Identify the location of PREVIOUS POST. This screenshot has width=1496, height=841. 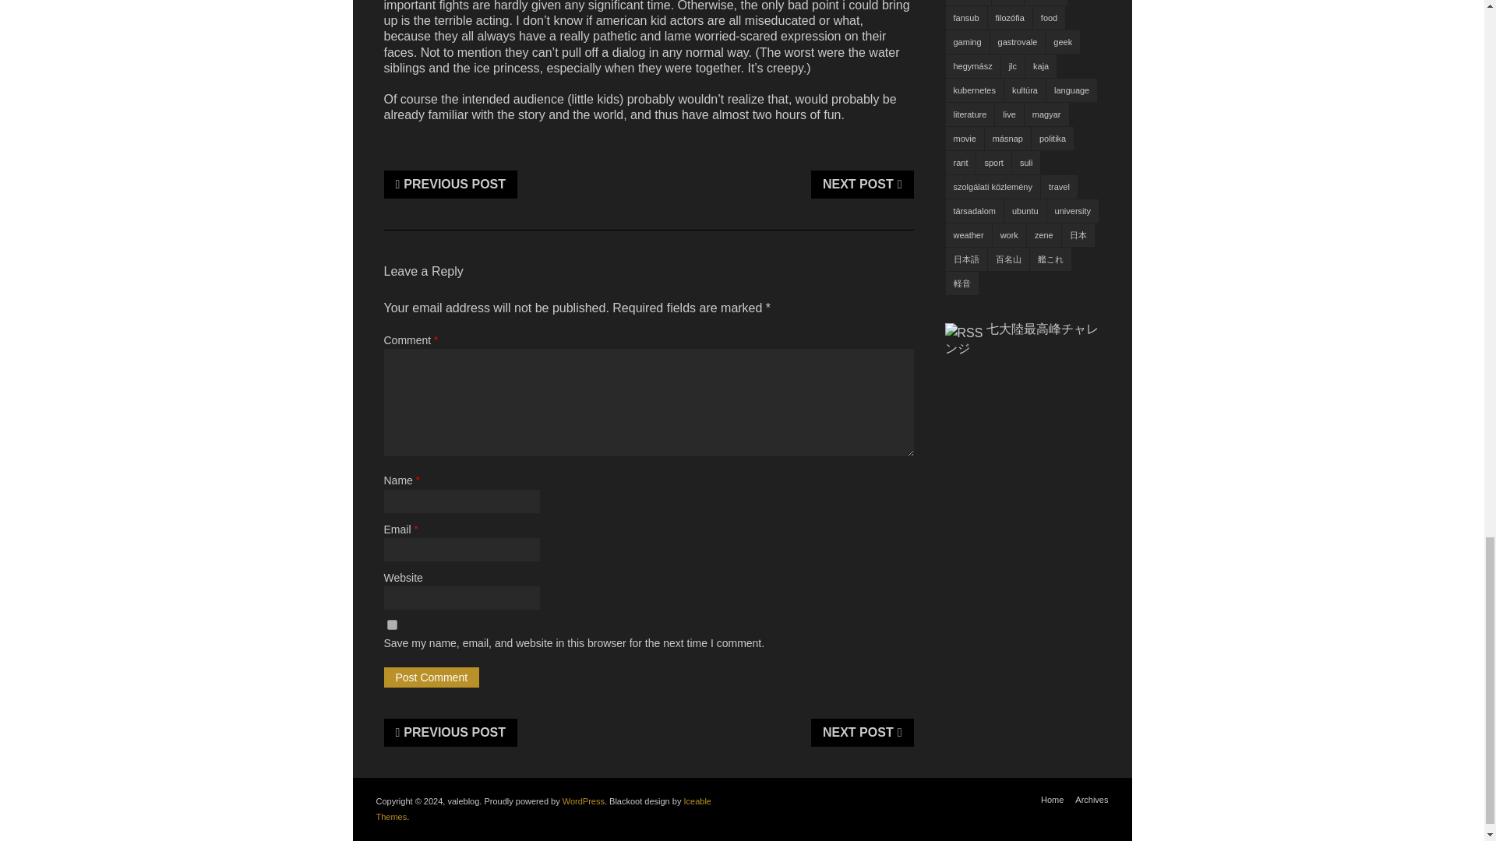
(450, 184).